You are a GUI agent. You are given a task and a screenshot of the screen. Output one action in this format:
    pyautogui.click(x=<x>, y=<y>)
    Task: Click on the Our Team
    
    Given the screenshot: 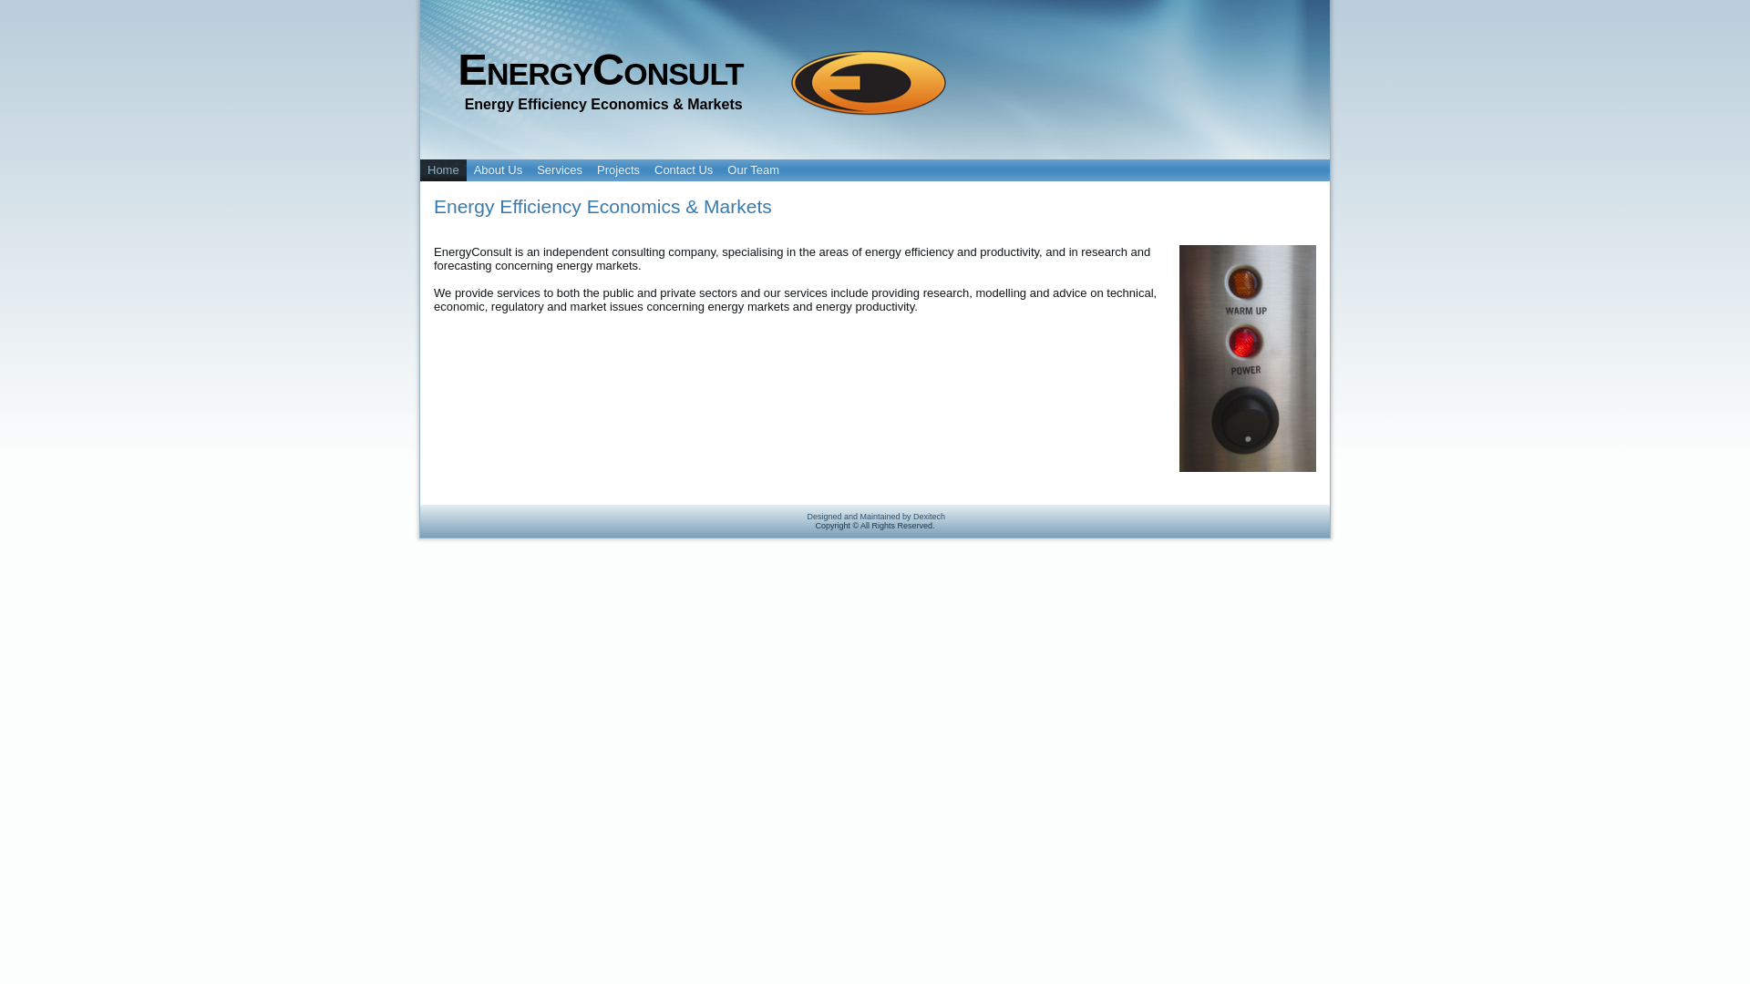 What is the action you would take?
    pyautogui.click(x=753, y=170)
    